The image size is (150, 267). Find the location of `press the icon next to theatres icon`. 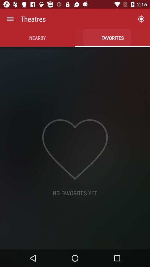

press the icon next to theatres icon is located at coordinates (141, 19).